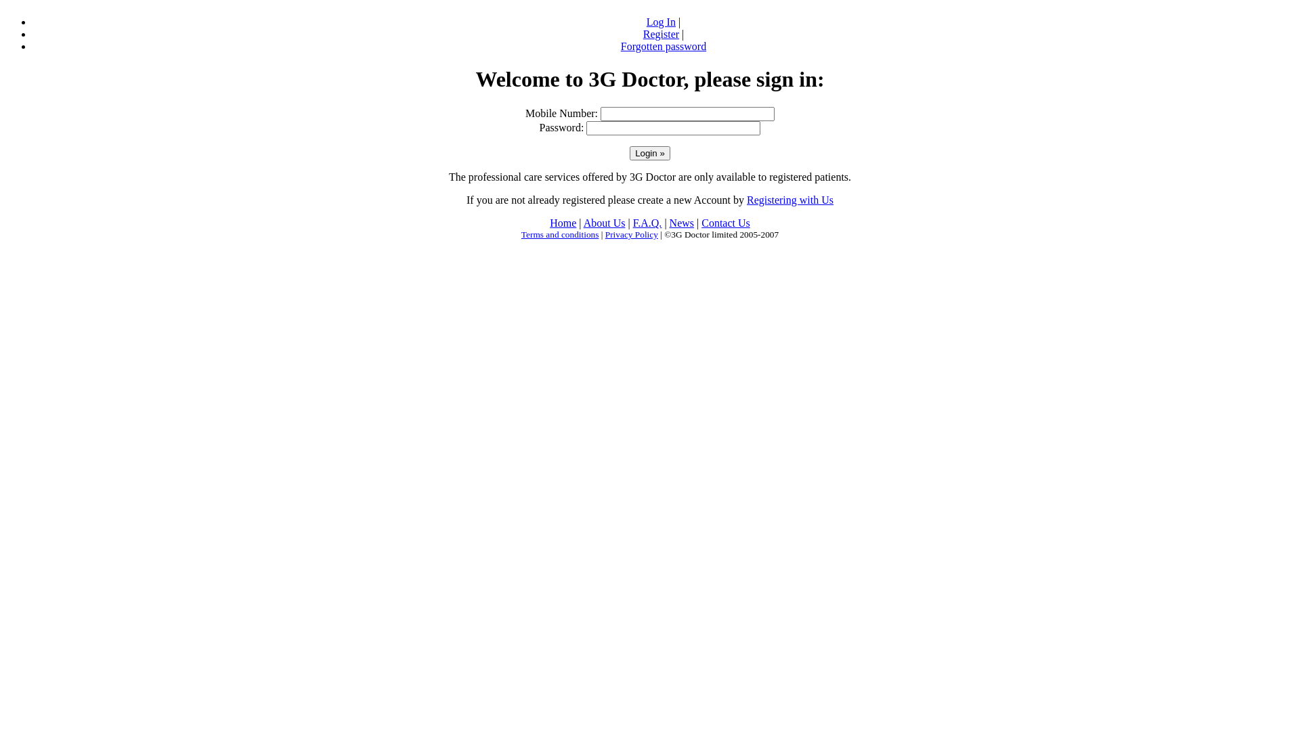  What do you see at coordinates (563, 223) in the screenshot?
I see `Home` at bounding box center [563, 223].